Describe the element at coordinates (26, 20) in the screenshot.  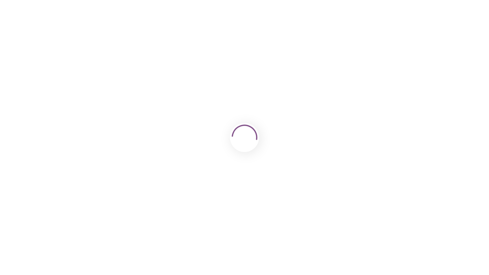
I see `AMCAlberta` at that location.